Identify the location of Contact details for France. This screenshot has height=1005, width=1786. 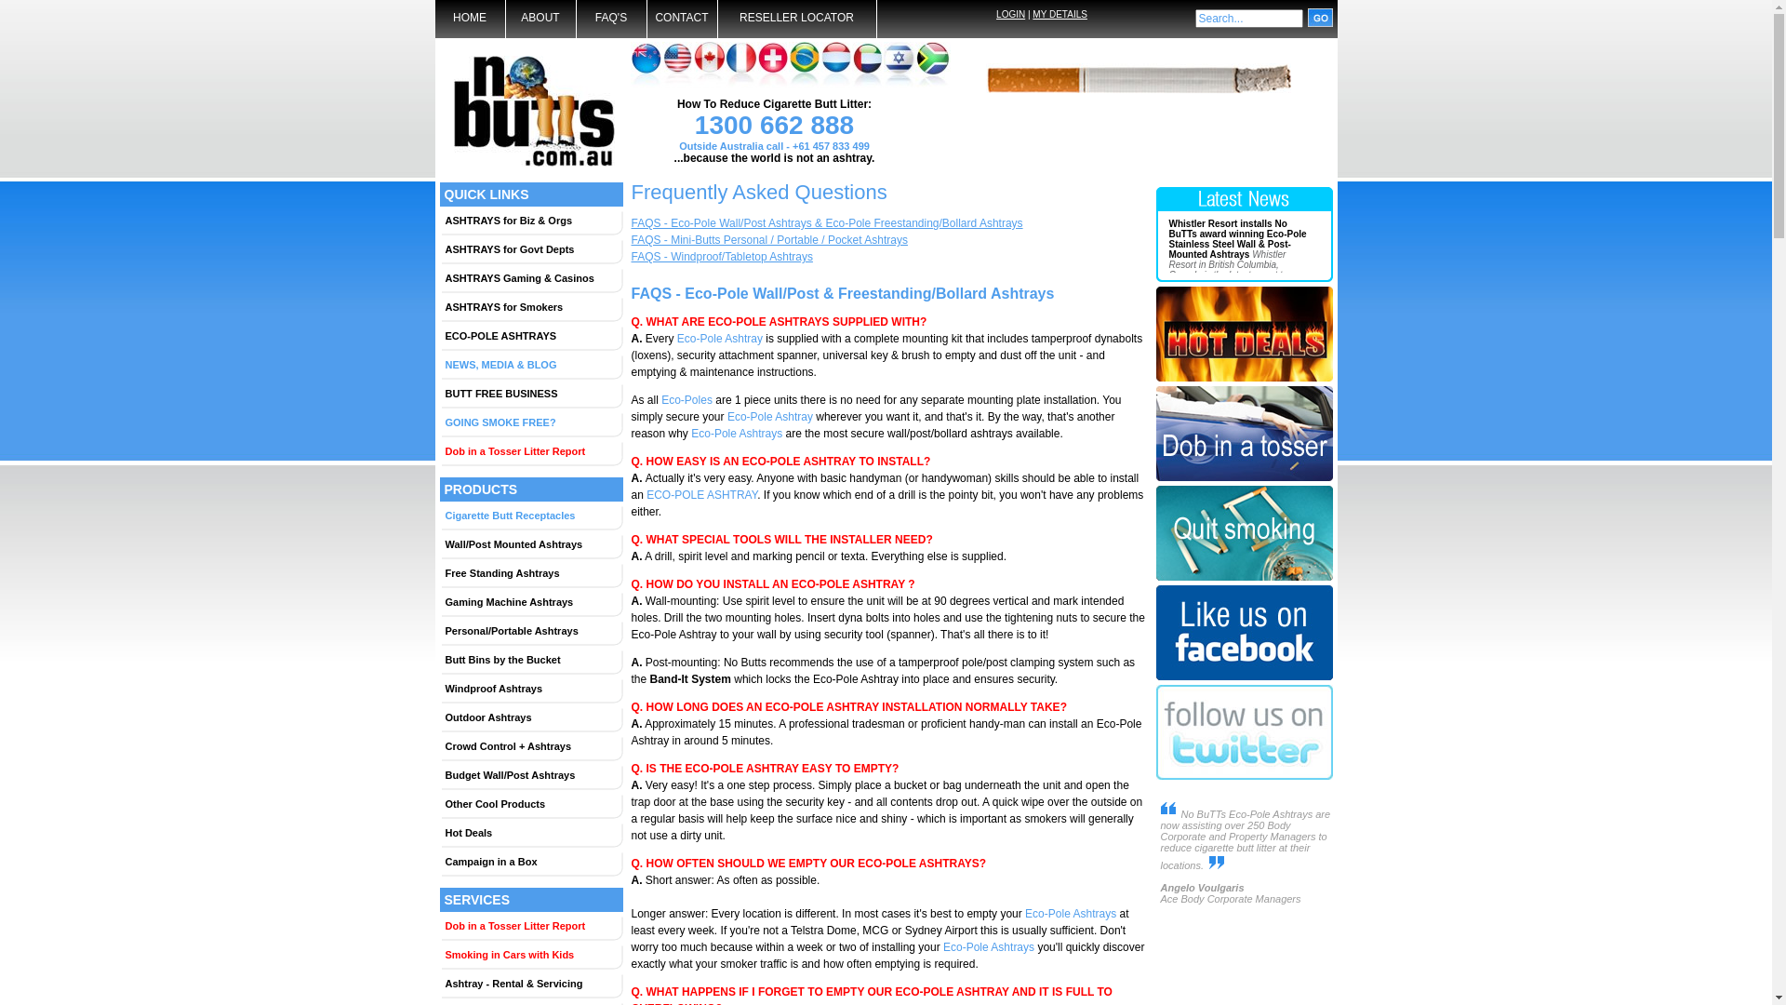
(741, 65).